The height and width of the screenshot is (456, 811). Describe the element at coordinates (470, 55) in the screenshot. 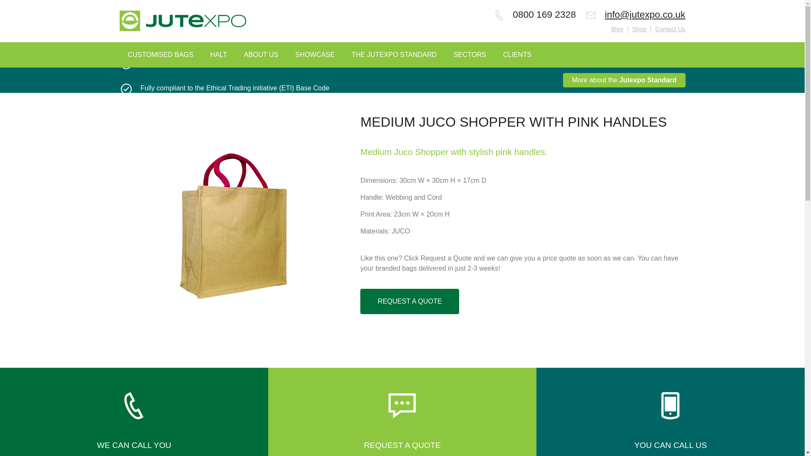

I see `SECTORS` at that location.